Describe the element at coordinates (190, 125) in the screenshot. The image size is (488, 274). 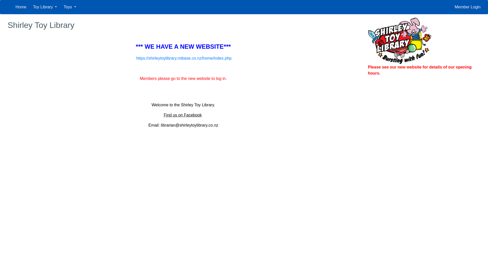
I see `librarian@shirleytoylibrary.co.nz` at that location.